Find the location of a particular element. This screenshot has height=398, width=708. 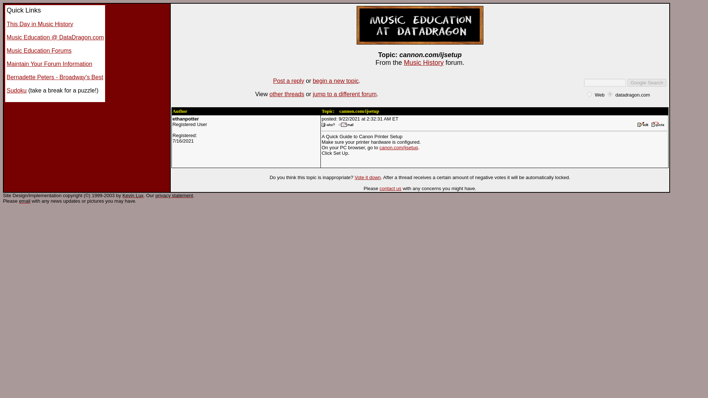

Google Search is located at coordinates (647, 83).